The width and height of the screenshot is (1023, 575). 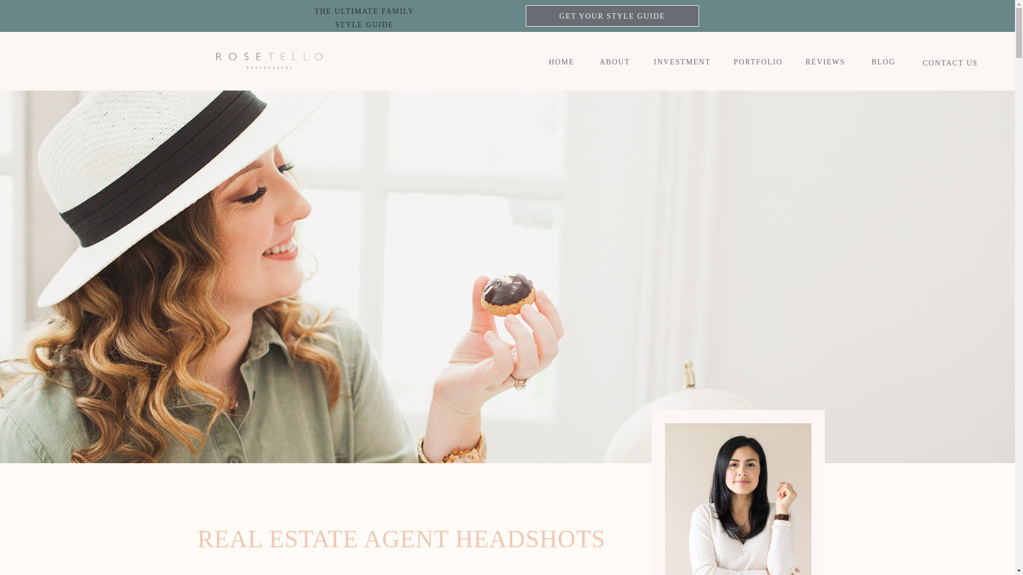 I want to click on CONTACT US, so click(x=951, y=62).